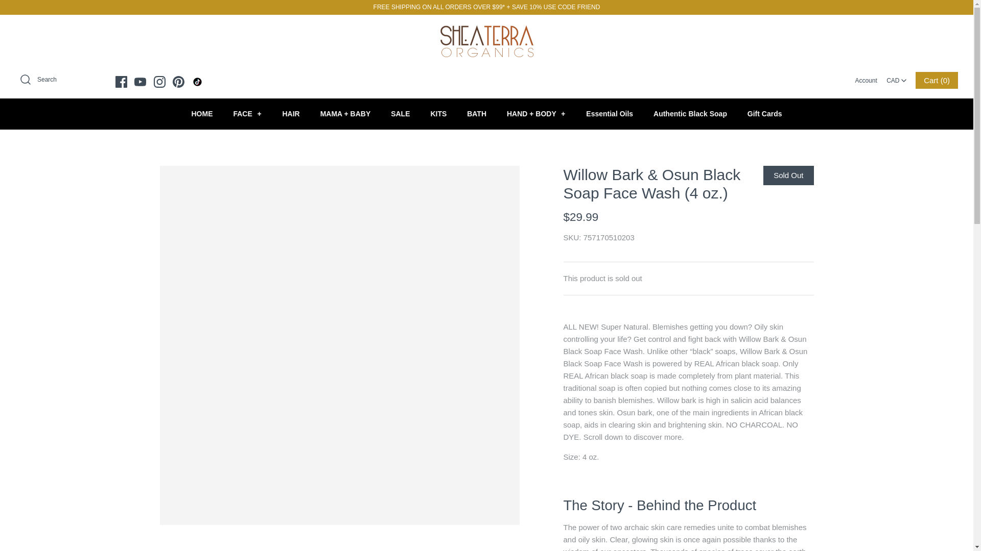  What do you see at coordinates (486, 31) in the screenshot?
I see `Shea Terra` at bounding box center [486, 31].